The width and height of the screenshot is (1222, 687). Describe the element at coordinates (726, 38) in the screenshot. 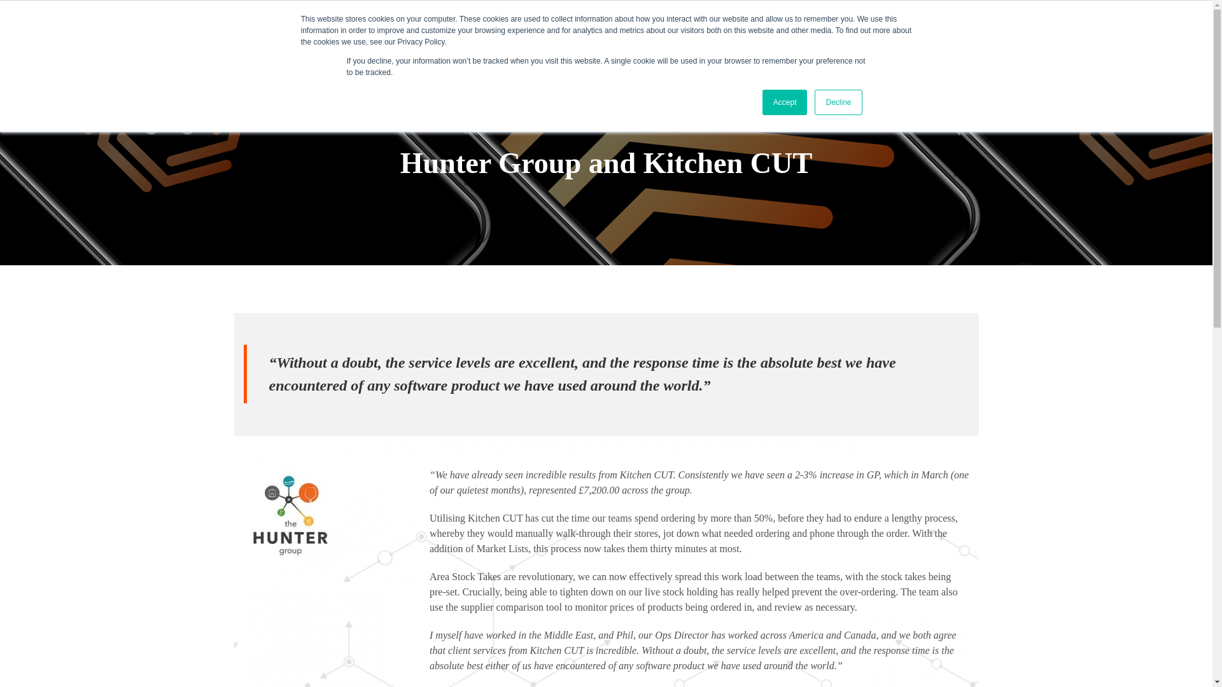

I see `Gateway` at that location.